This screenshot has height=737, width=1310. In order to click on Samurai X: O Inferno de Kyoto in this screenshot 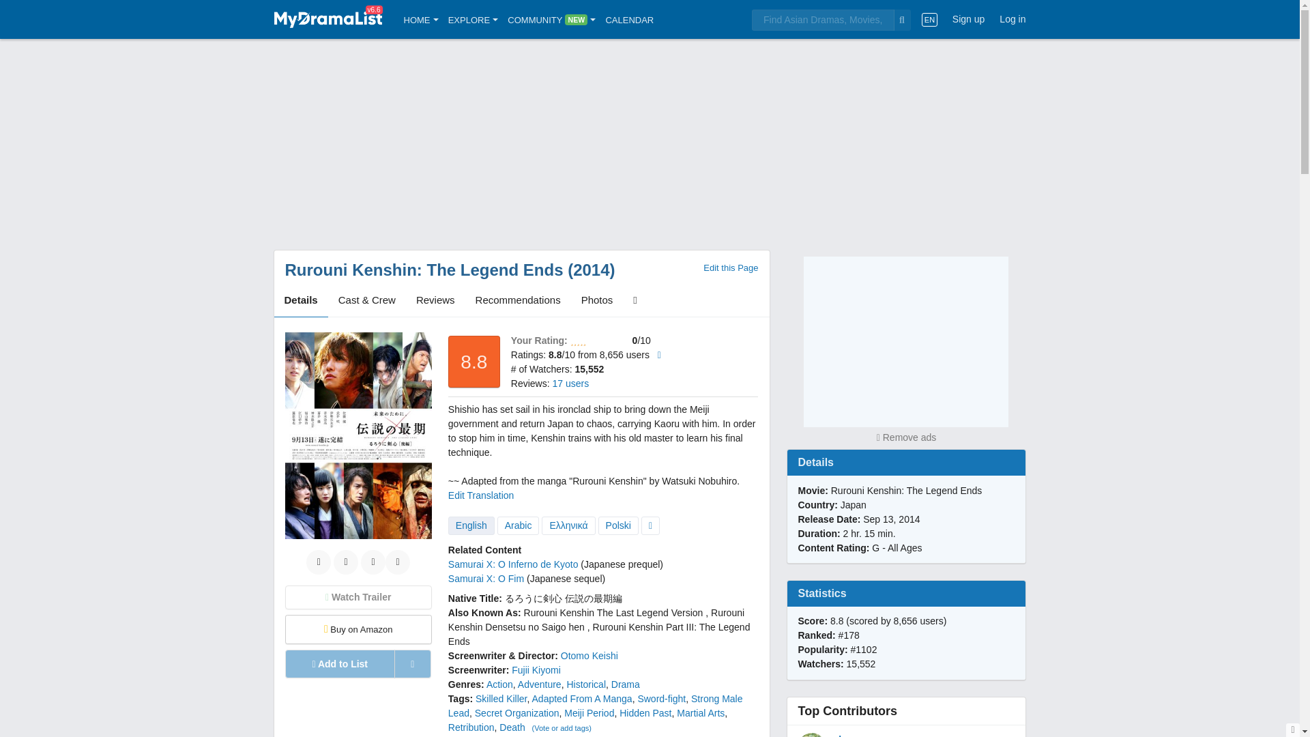, I will do `click(513, 564)`.